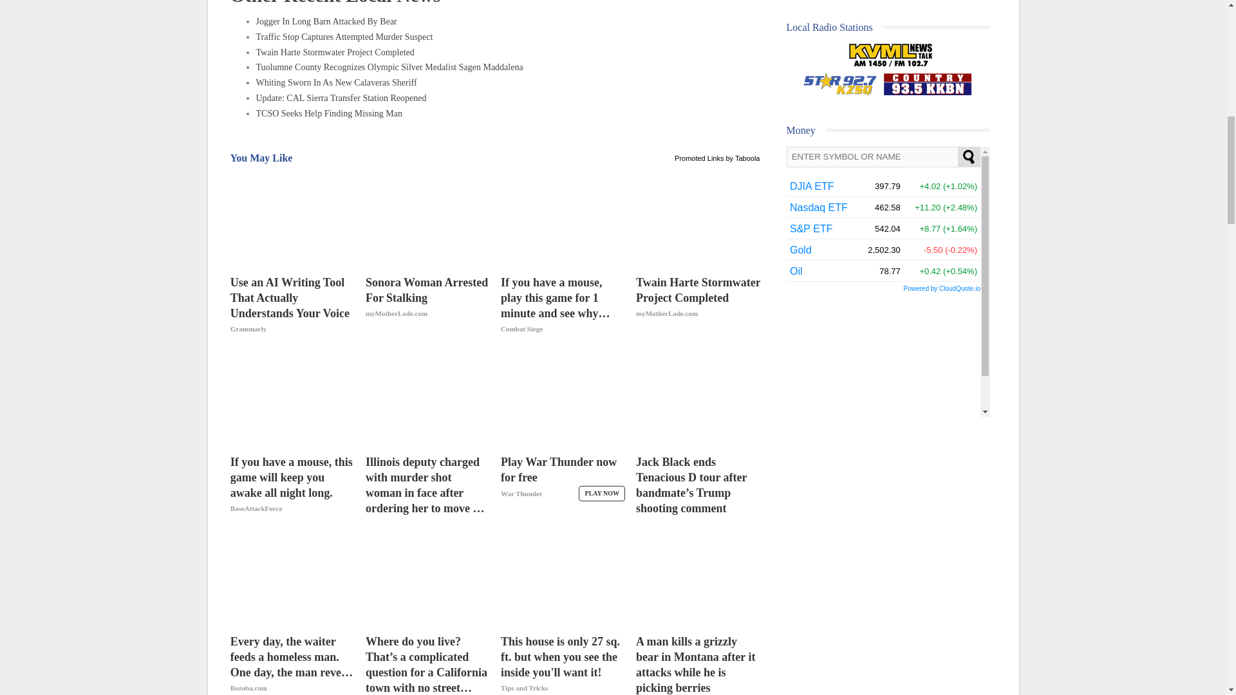  I want to click on Twain Harte Stormwater Project Completed, so click(698, 305).